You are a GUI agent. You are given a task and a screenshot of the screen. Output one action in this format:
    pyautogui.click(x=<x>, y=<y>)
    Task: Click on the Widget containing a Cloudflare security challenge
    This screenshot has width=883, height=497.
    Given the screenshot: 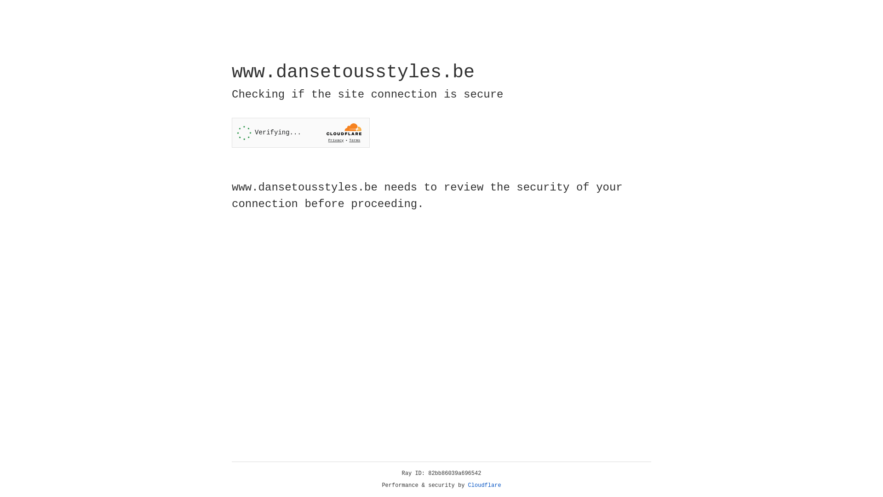 What is the action you would take?
    pyautogui.click(x=301, y=133)
    